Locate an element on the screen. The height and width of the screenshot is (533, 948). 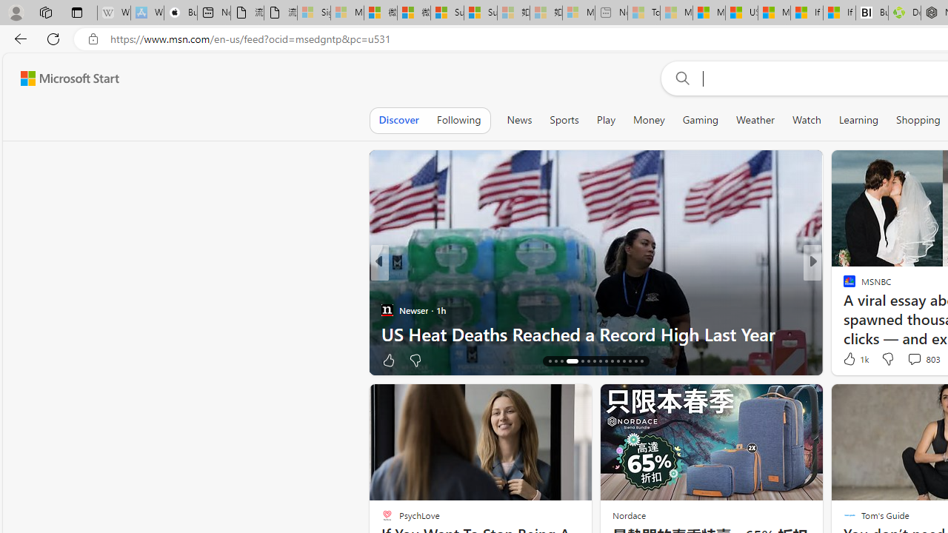
View comments 15 Comment is located at coordinates (921, 360).